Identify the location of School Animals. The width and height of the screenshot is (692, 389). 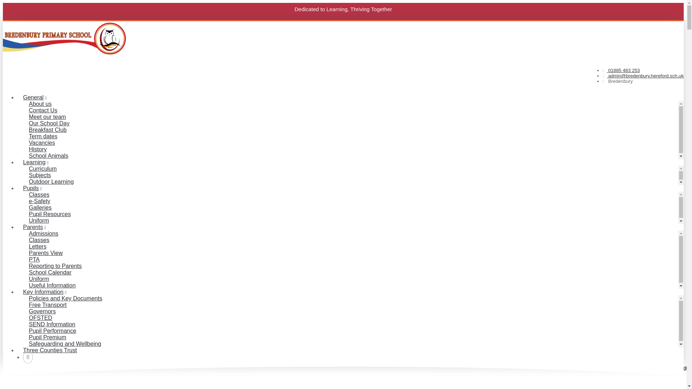
(48, 156).